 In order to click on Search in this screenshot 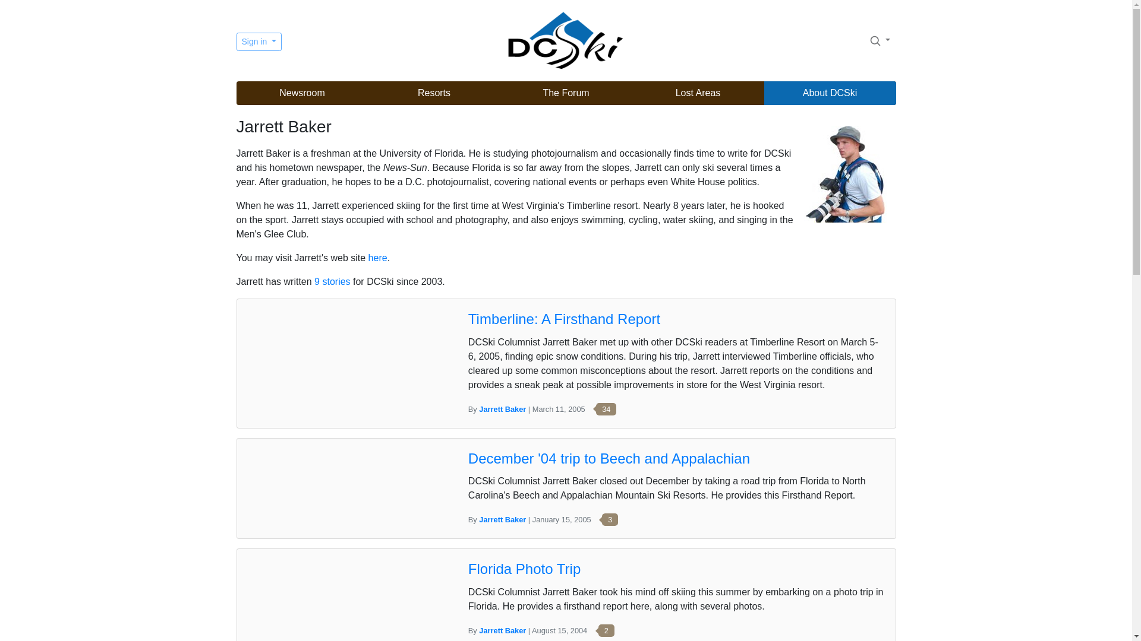, I will do `click(875, 40)`.